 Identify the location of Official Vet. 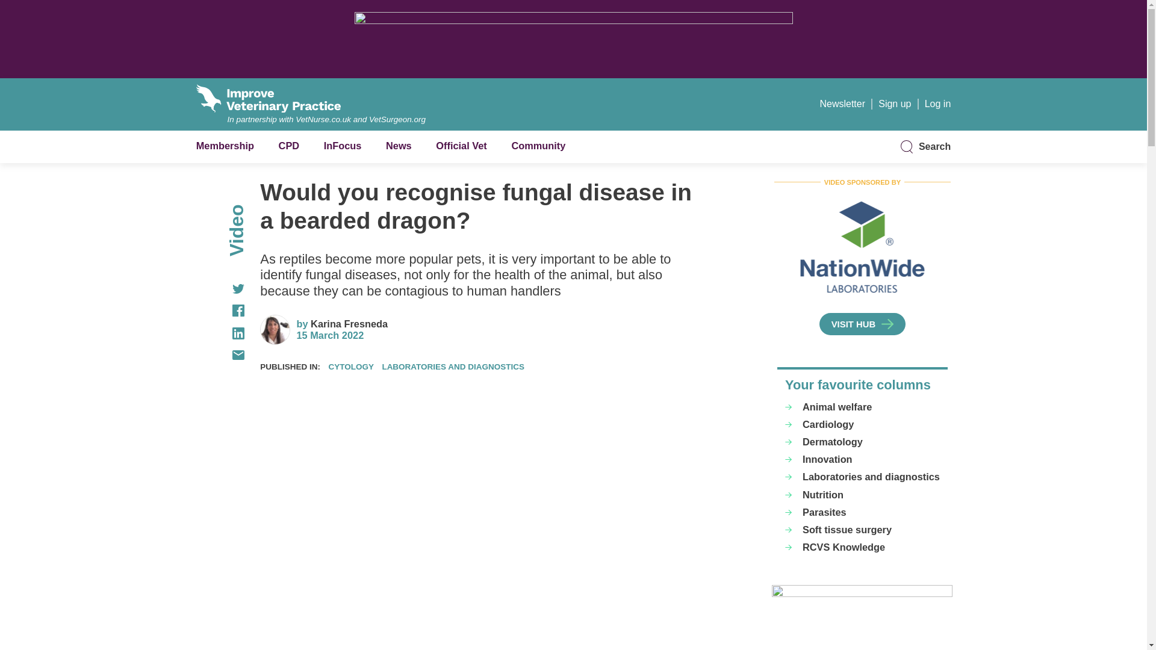
(461, 146).